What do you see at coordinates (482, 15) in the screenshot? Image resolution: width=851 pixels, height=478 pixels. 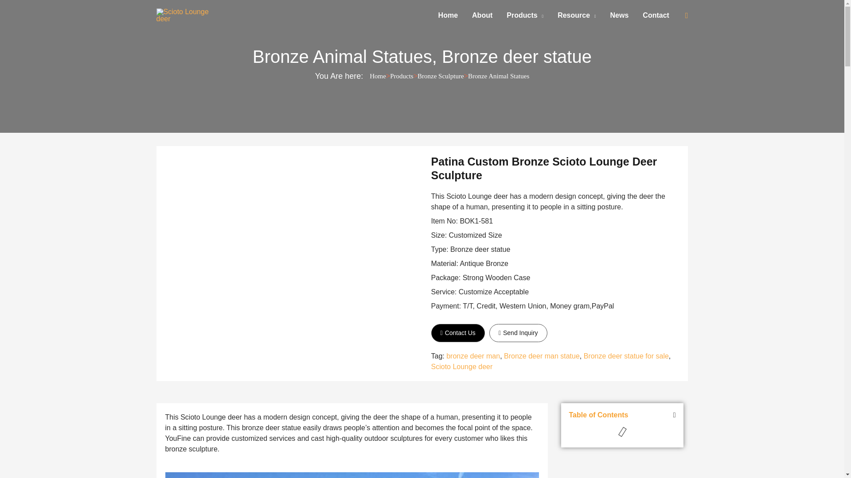 I see `About` at bounding box center [482, 15].